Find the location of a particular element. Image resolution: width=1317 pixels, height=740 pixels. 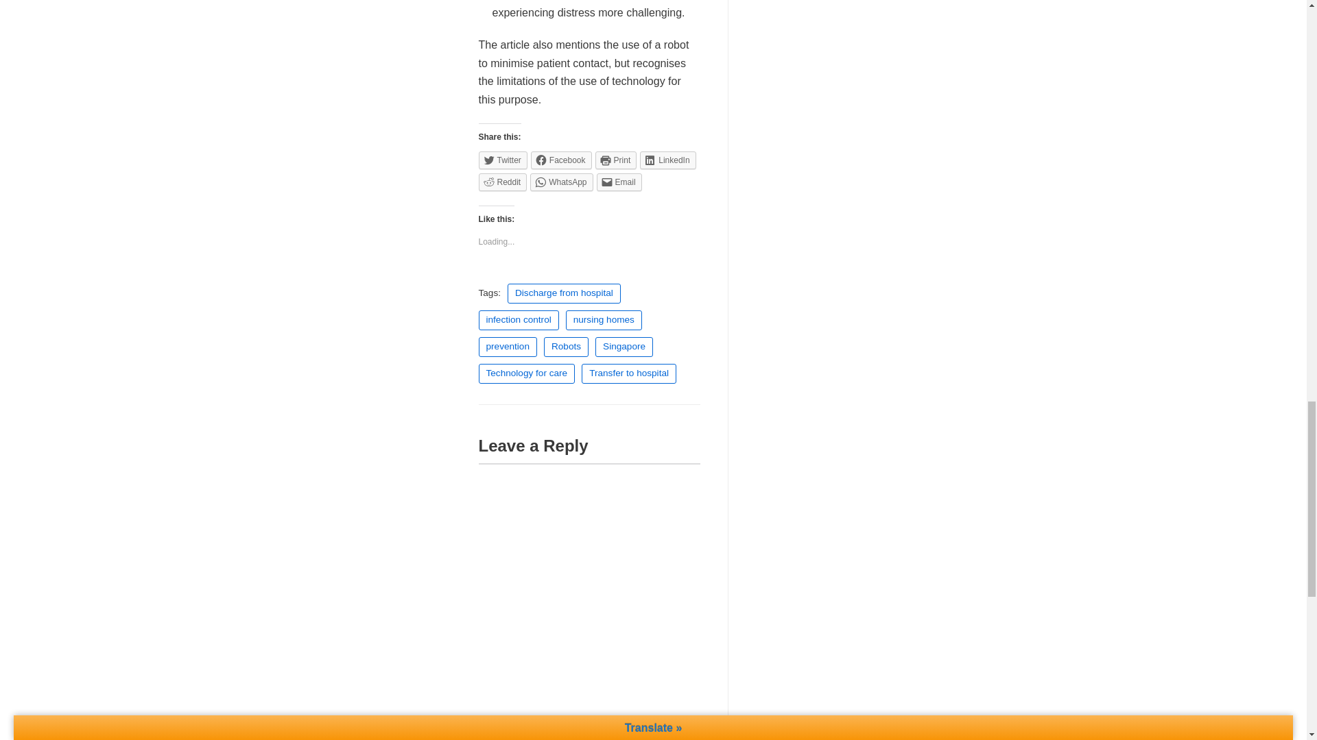

Click to share on Facebook is located at coordinates (561, 160).